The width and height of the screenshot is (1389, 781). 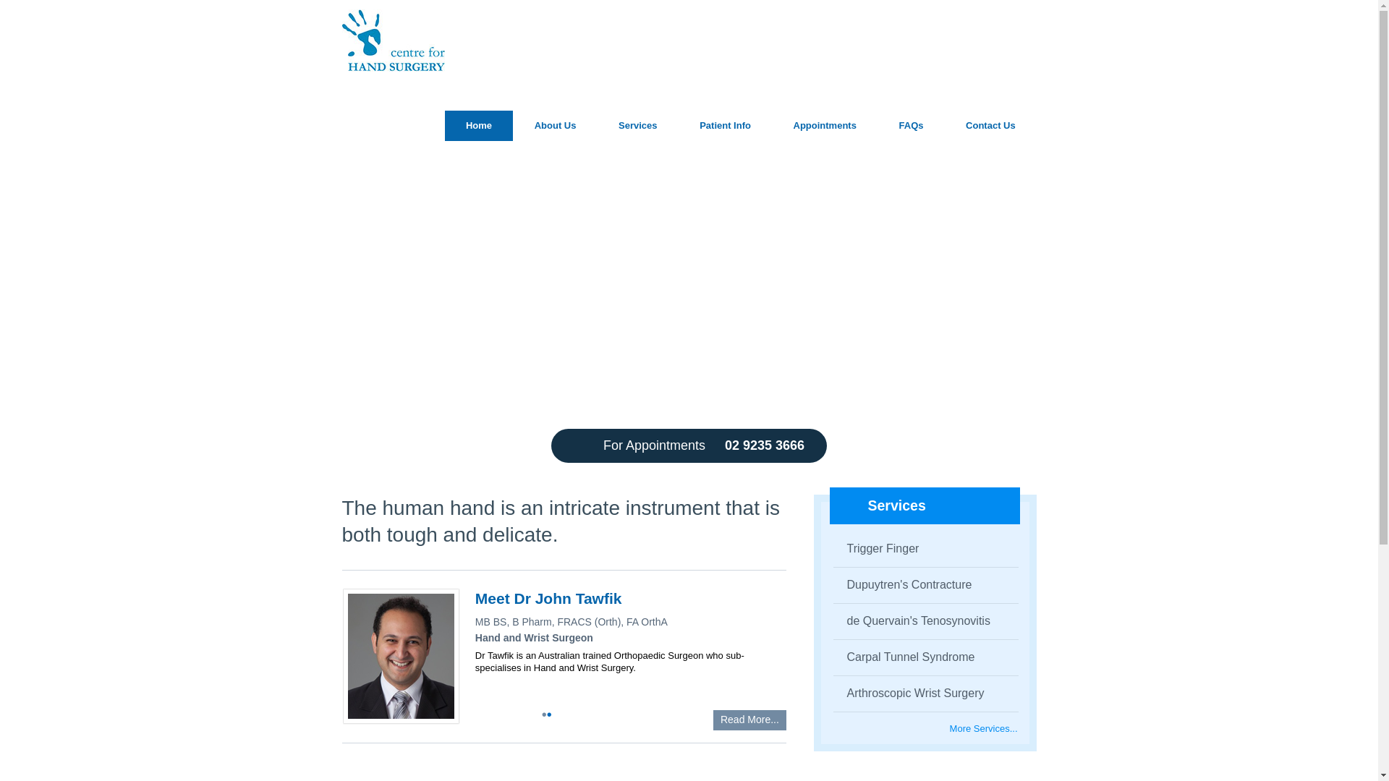 I want to click on Patient Info, so click(x=725, y=126).